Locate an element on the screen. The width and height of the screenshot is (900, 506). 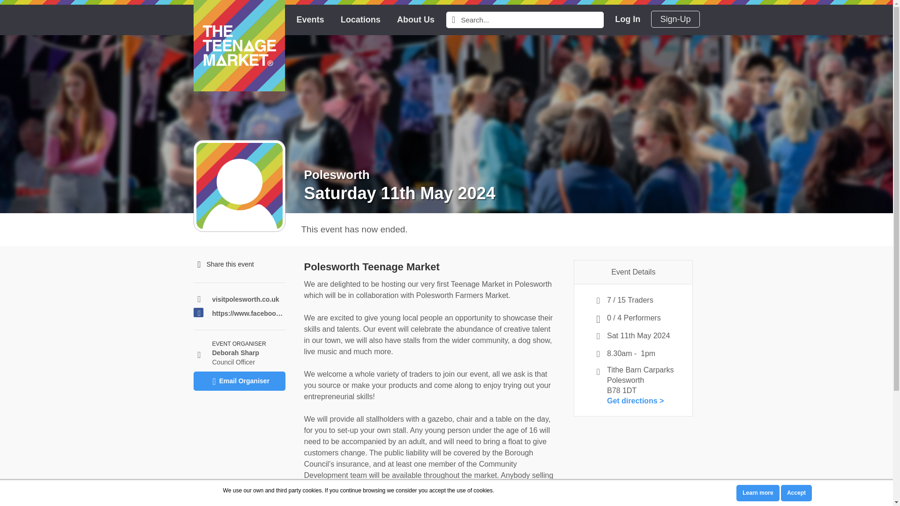
The Teenage Market is located at coordinates (239, 46).